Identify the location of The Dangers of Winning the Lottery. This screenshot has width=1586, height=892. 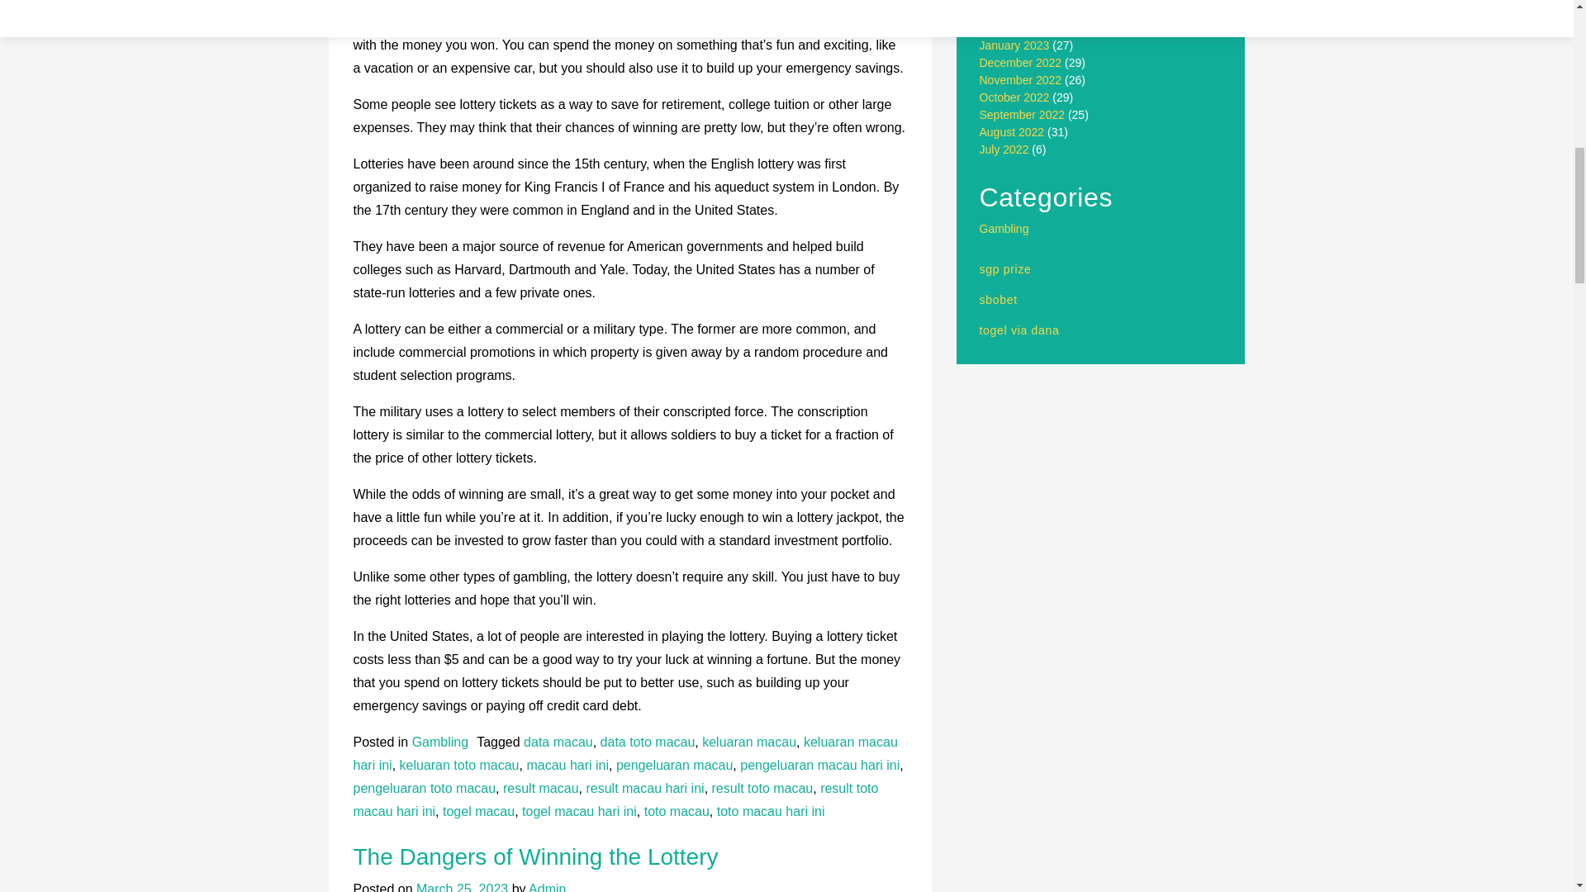
(535, 856).